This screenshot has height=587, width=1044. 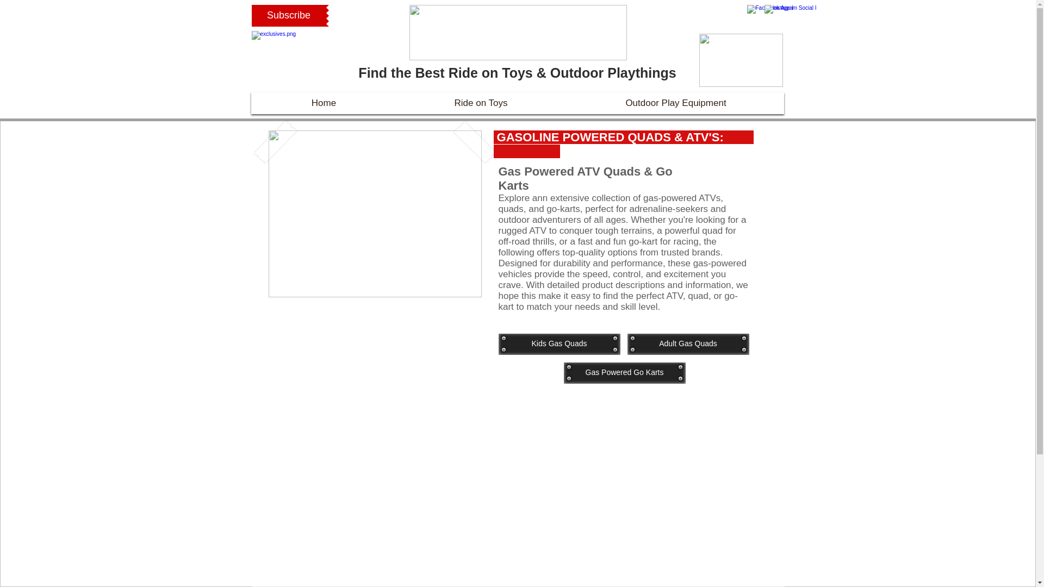 I want to click on Kids Gas Quads, so click(x=559, y=344).